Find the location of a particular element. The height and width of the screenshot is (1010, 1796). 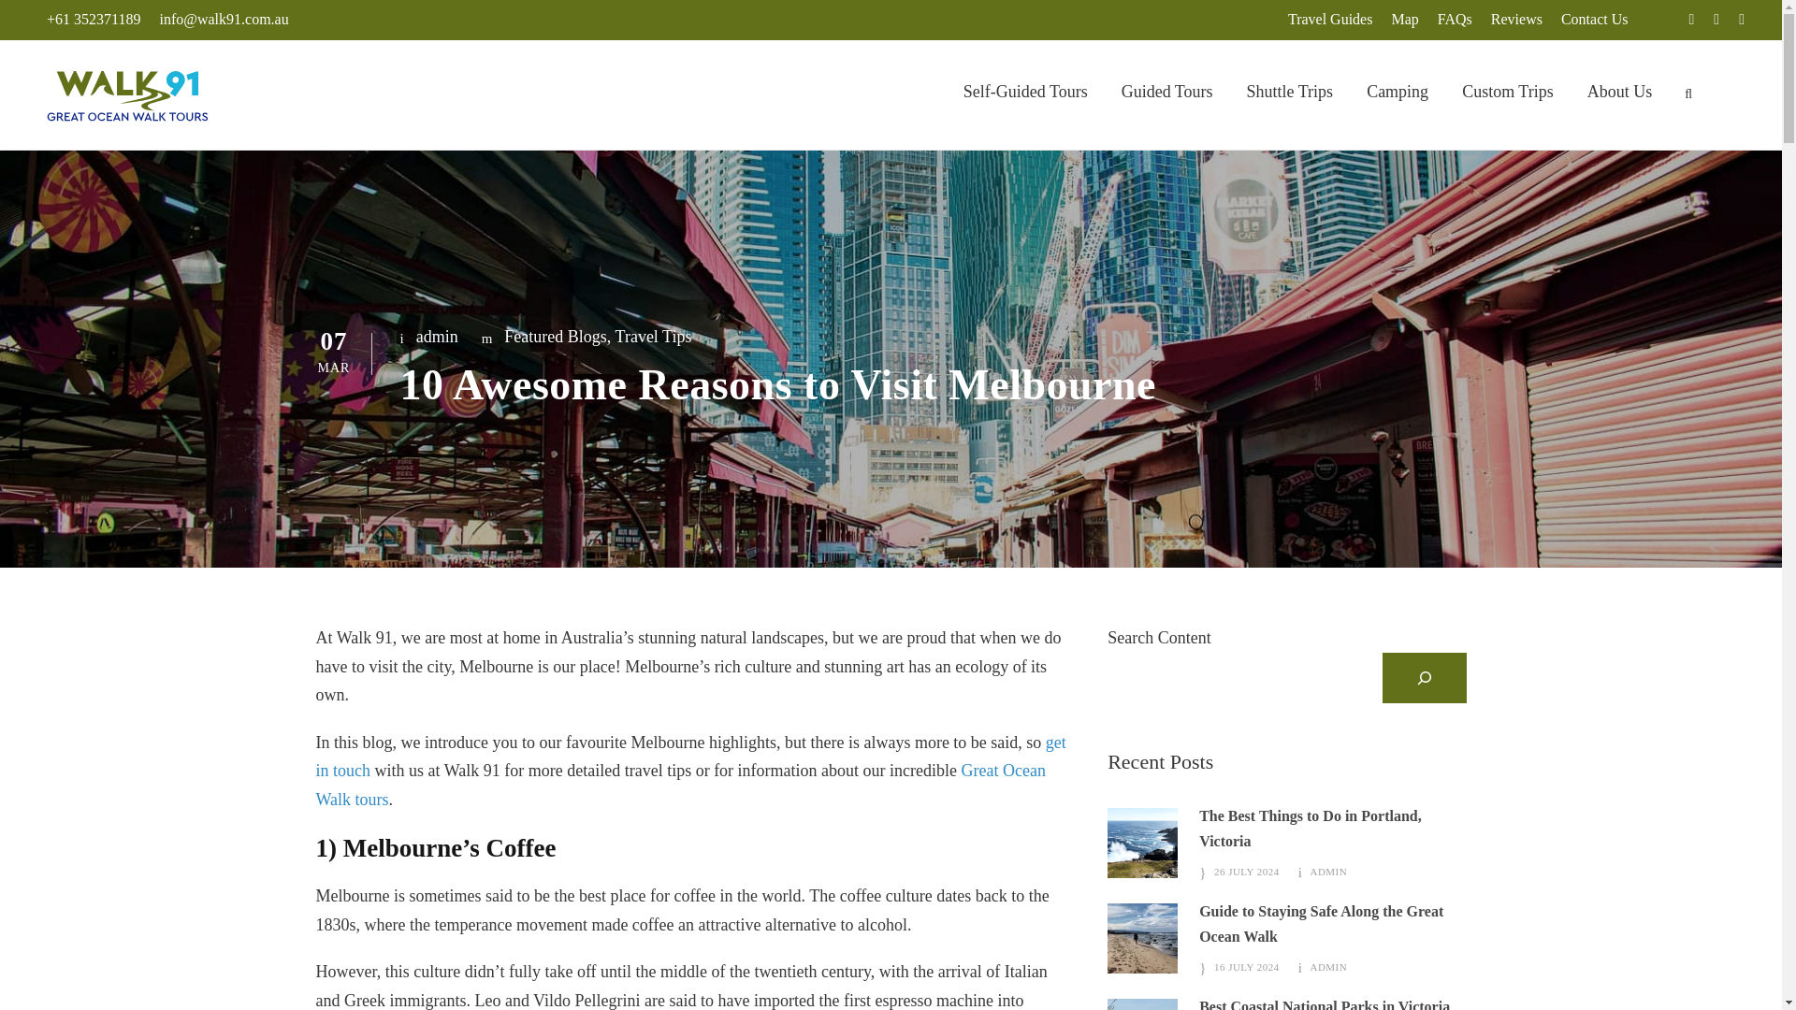

Posts by admin is located at coordinates (1328, 967).